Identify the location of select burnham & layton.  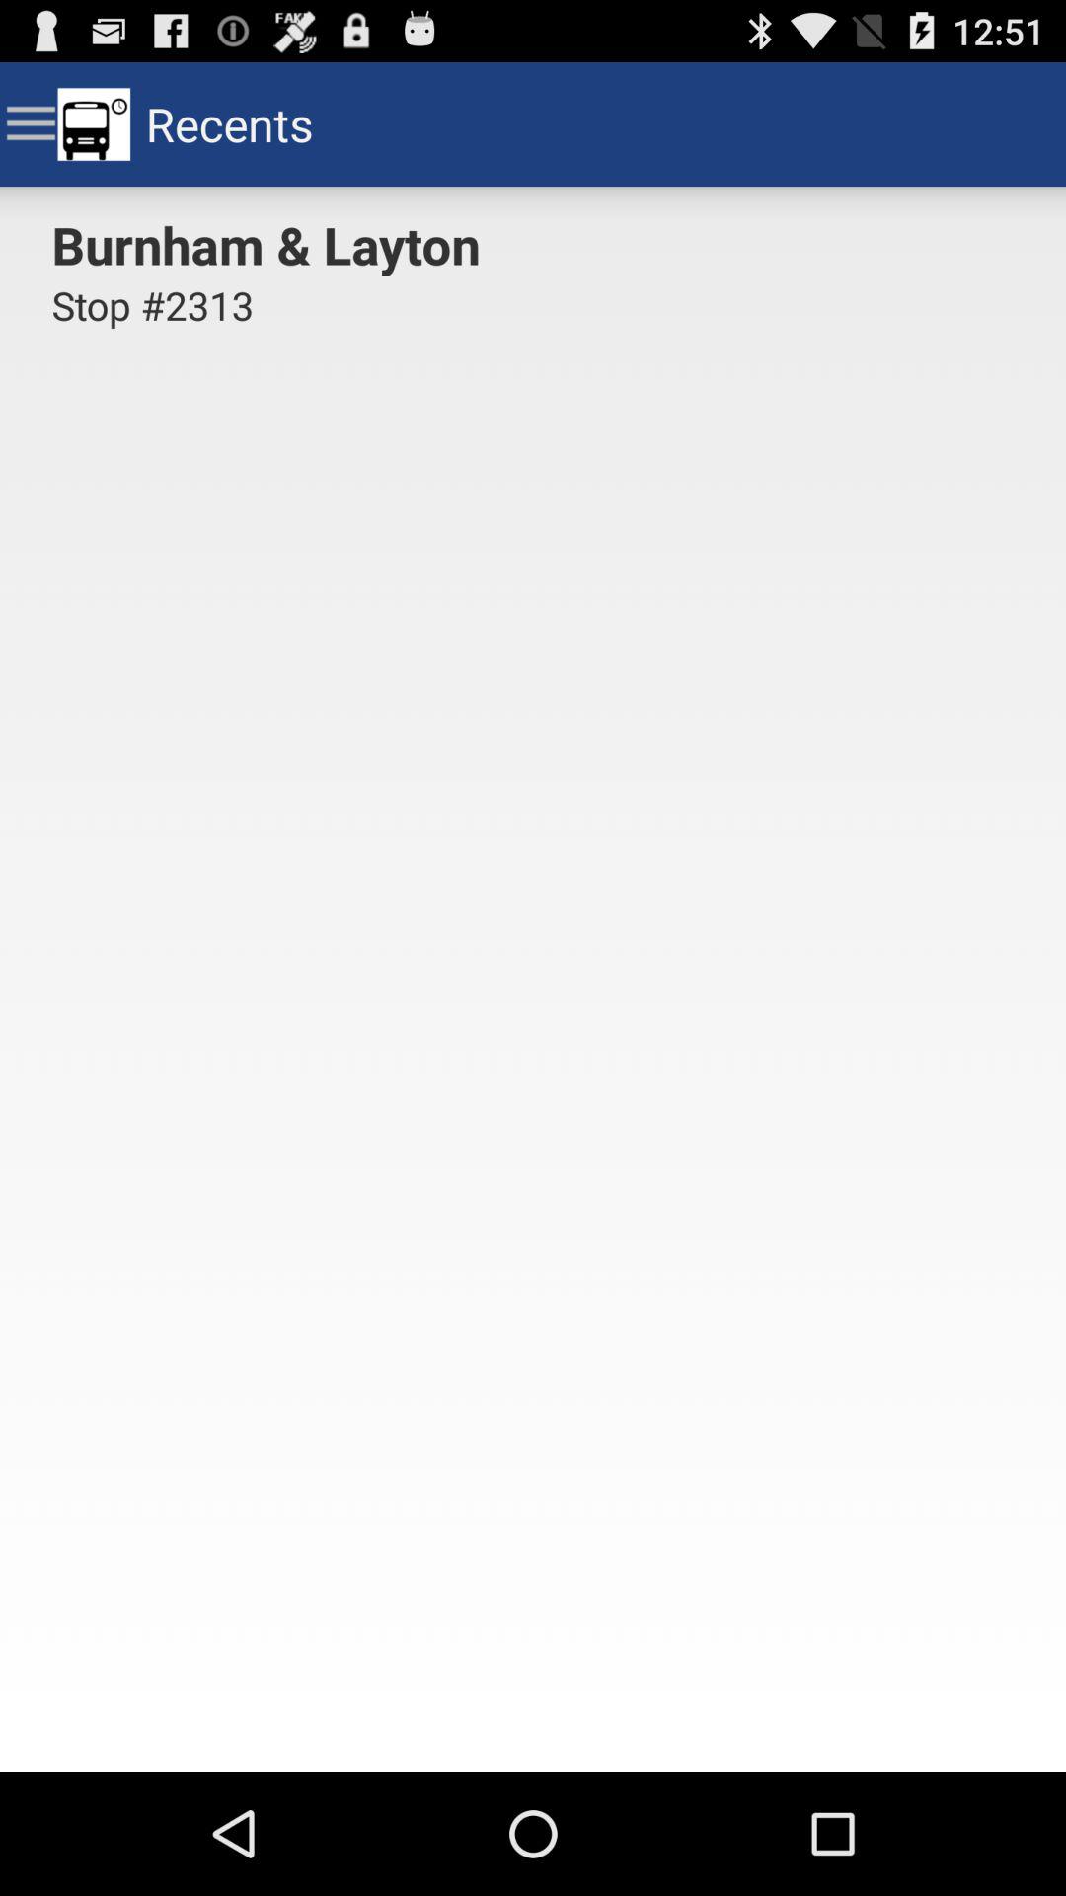
(272, 244).